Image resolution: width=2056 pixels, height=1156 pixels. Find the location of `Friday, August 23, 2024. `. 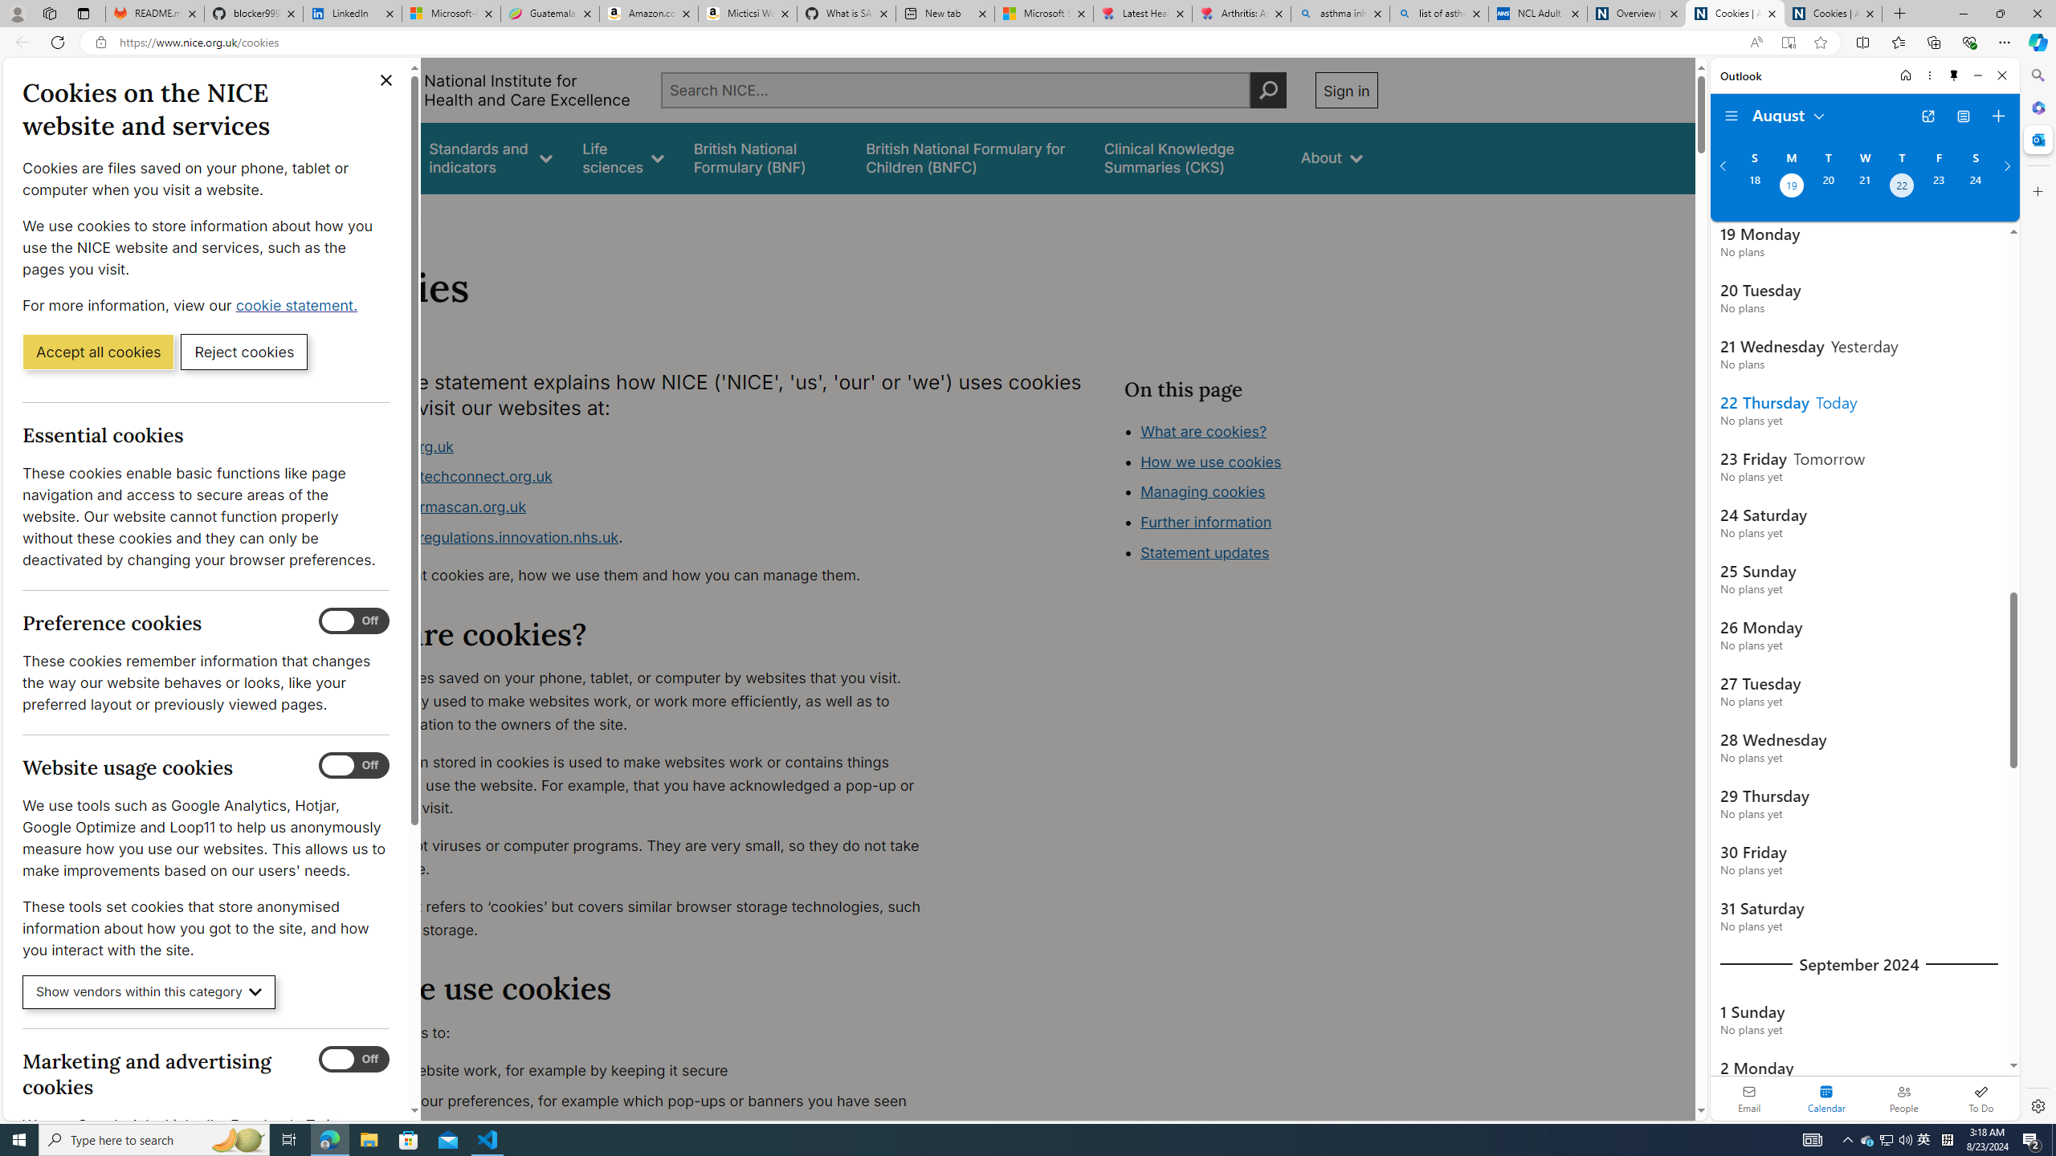

Friday, August 23, 2024.  is located at coordinates (1939, 187).